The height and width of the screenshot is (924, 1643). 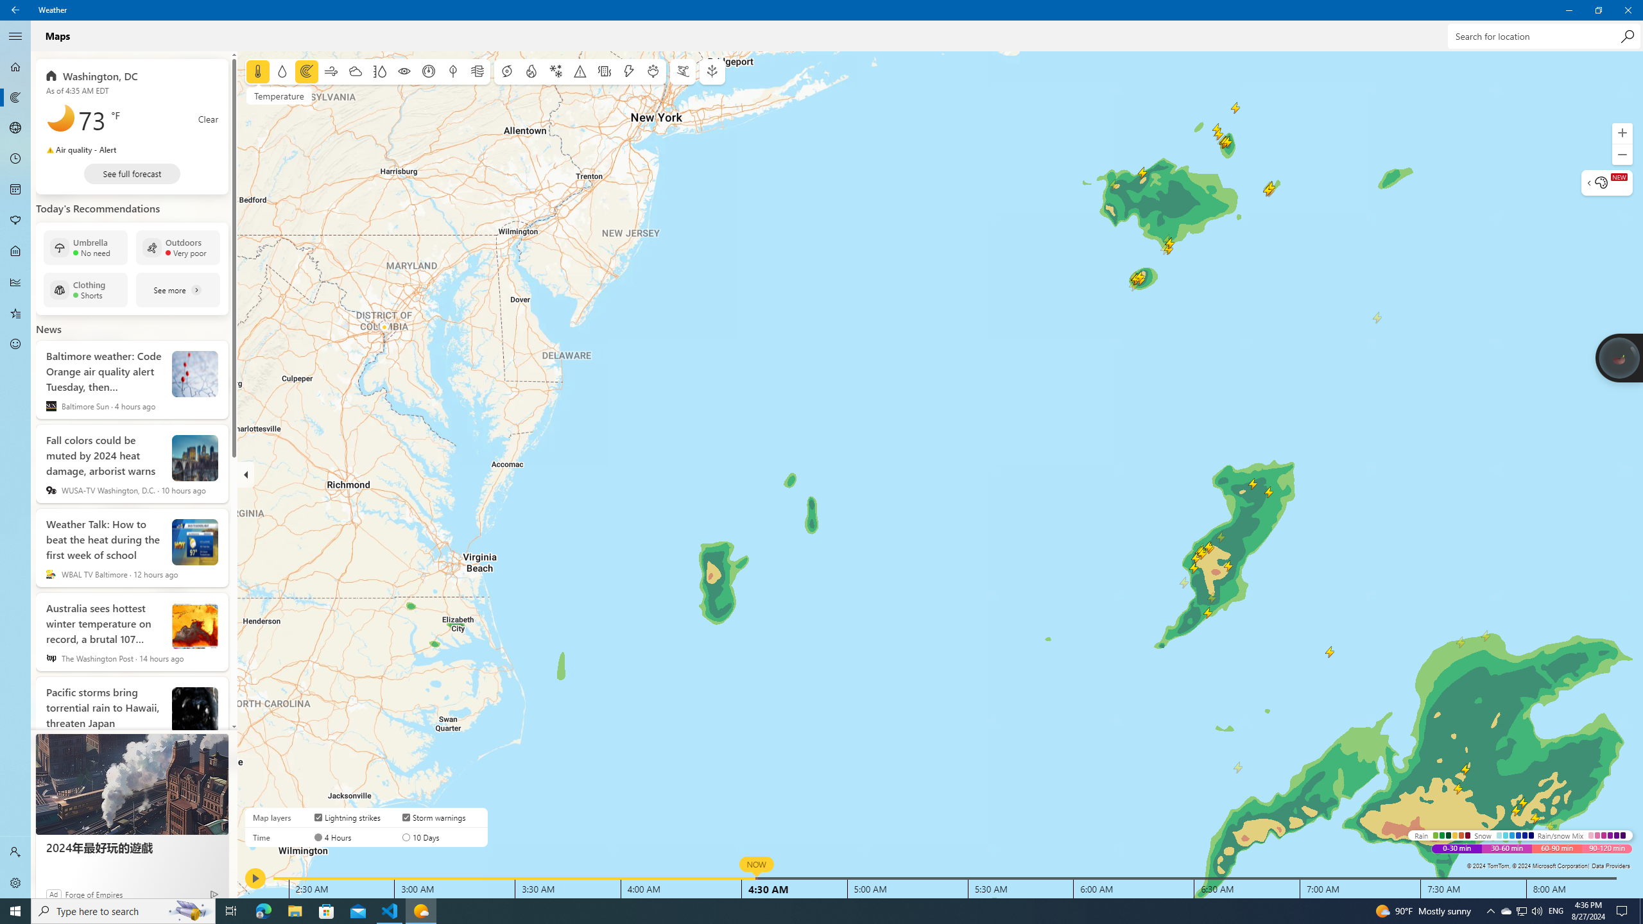 I want to click on Show desktop, so click(x=1641, y=911).